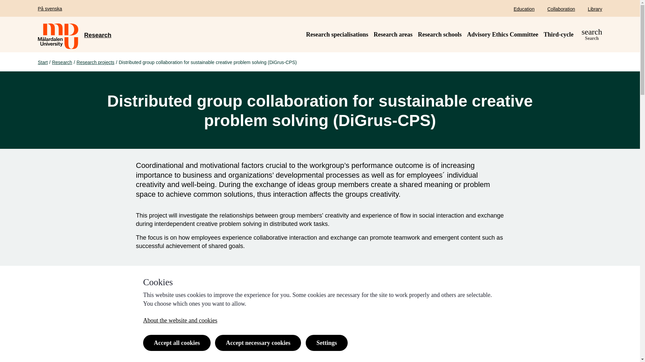  Describe the element at coordinates (177, 343) in the screenshot. I see `Accept all cookies` at that location.